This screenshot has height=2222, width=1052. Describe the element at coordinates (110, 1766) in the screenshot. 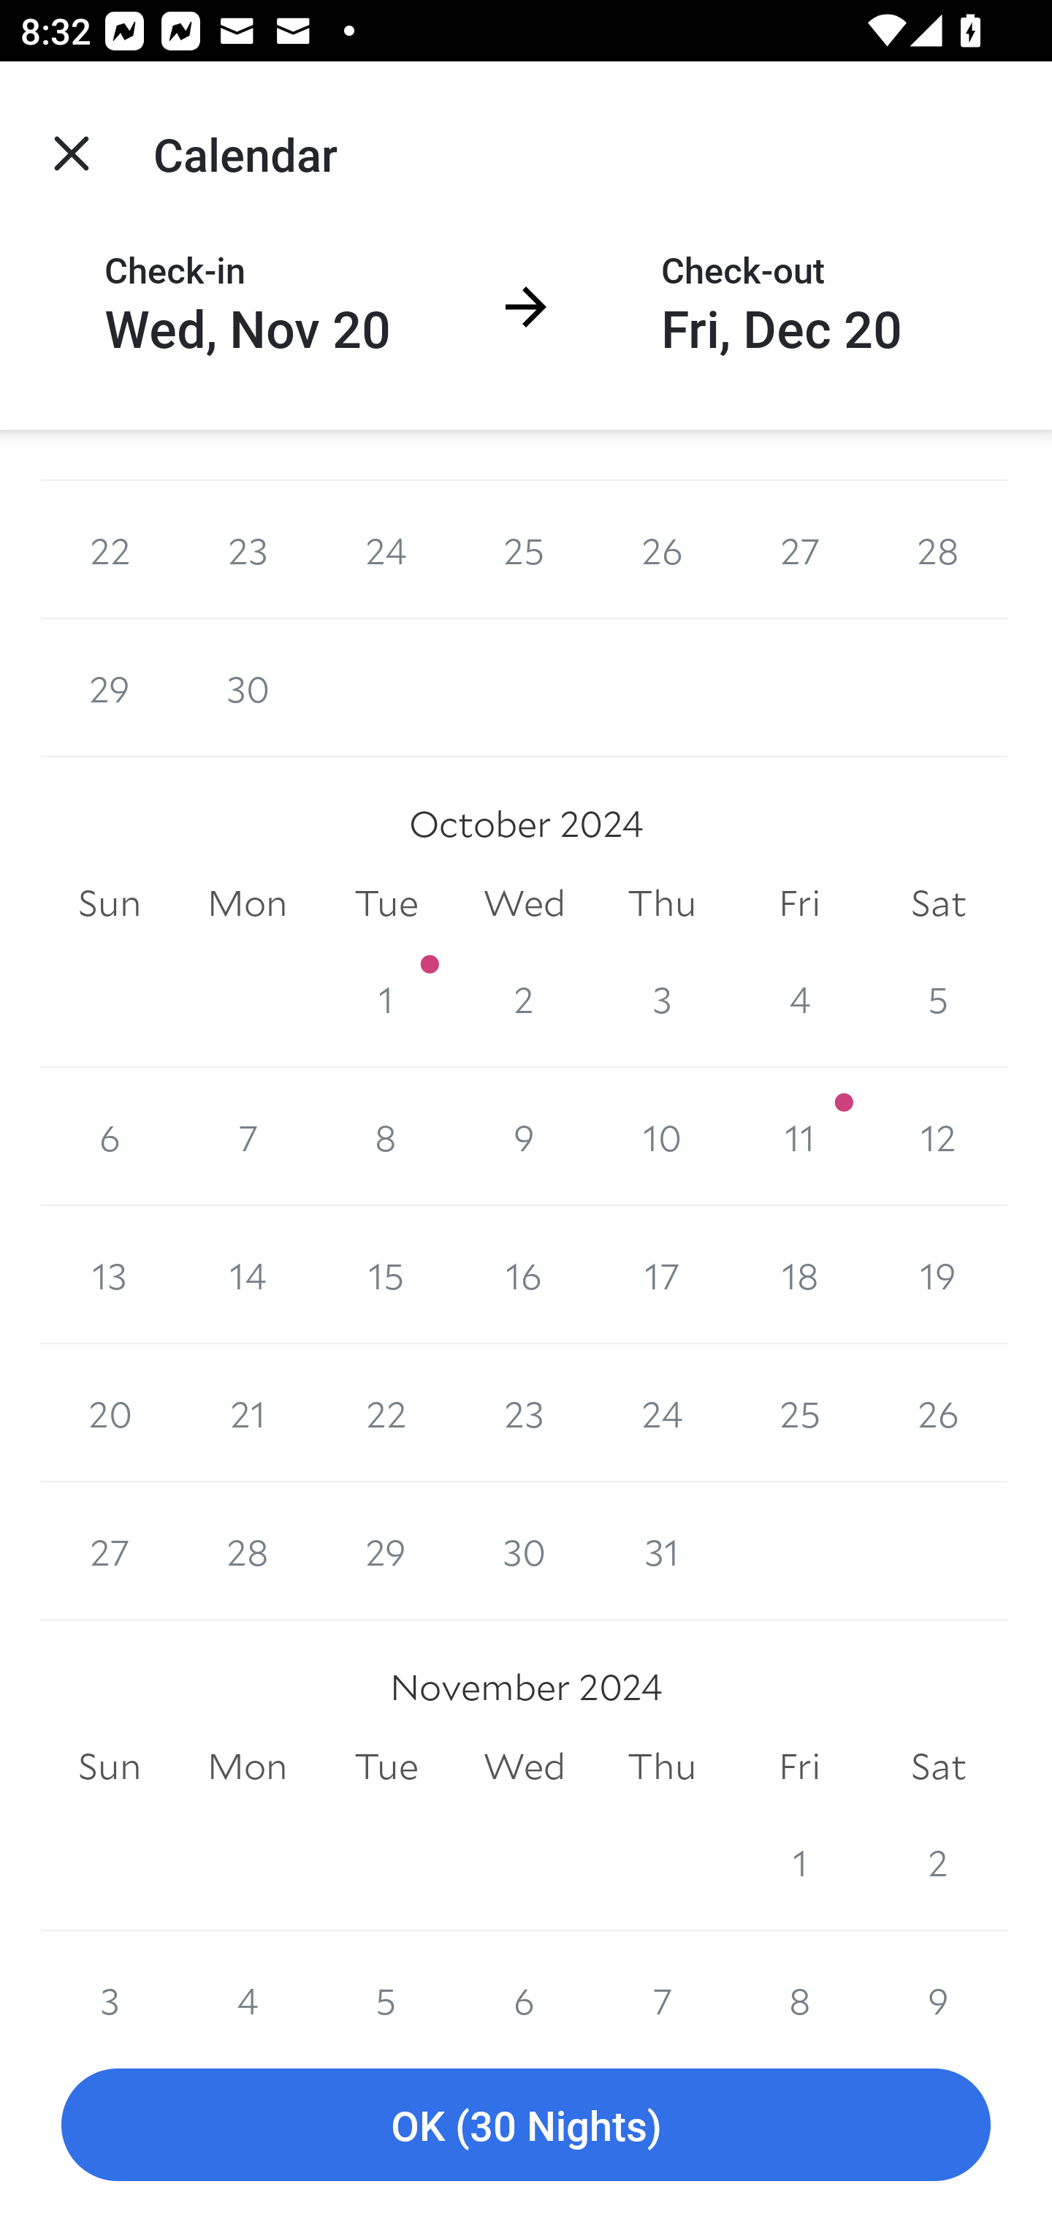

I see `Sun` at that location.